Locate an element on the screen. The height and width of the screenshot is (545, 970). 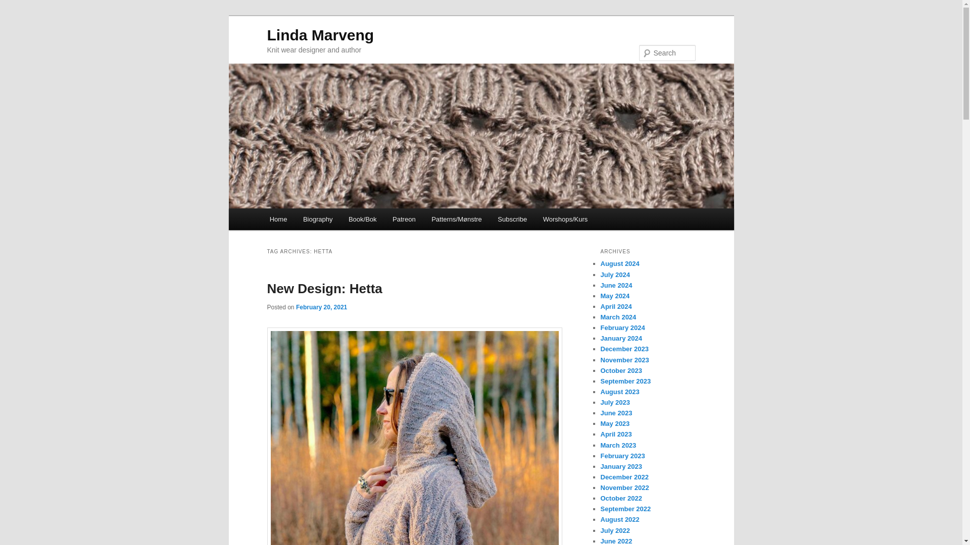
August 2024 is located at coordinates (619, 263).